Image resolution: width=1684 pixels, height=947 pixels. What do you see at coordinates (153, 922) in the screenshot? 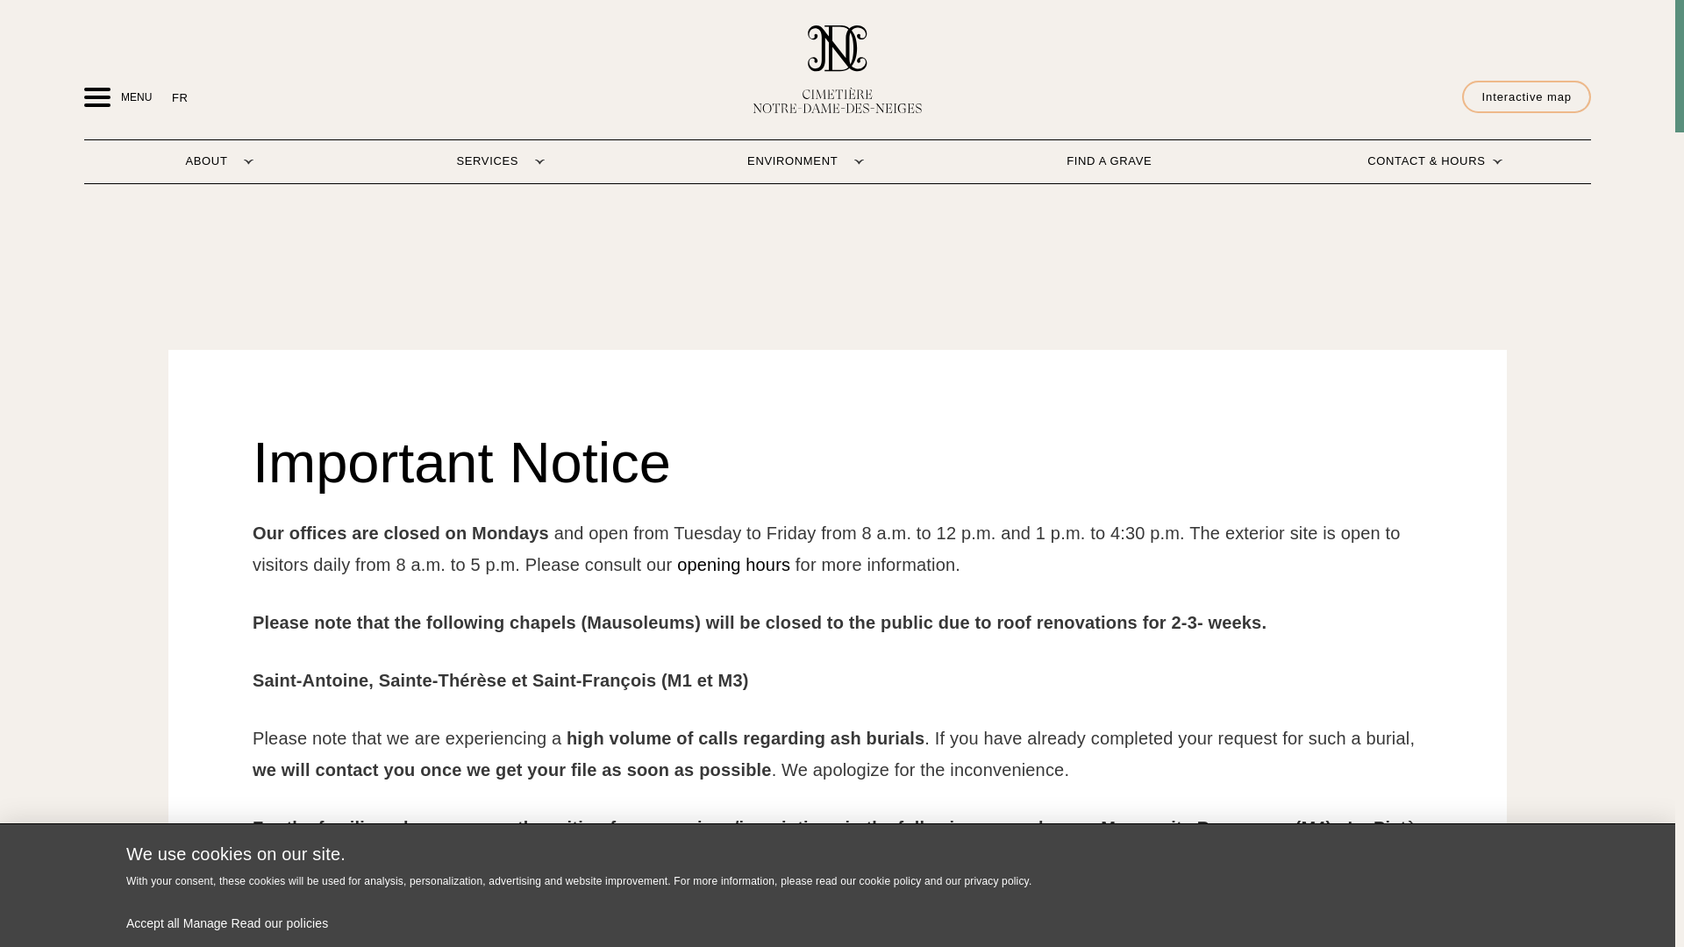
I see `Accept all` at bounding box center [153, 922].